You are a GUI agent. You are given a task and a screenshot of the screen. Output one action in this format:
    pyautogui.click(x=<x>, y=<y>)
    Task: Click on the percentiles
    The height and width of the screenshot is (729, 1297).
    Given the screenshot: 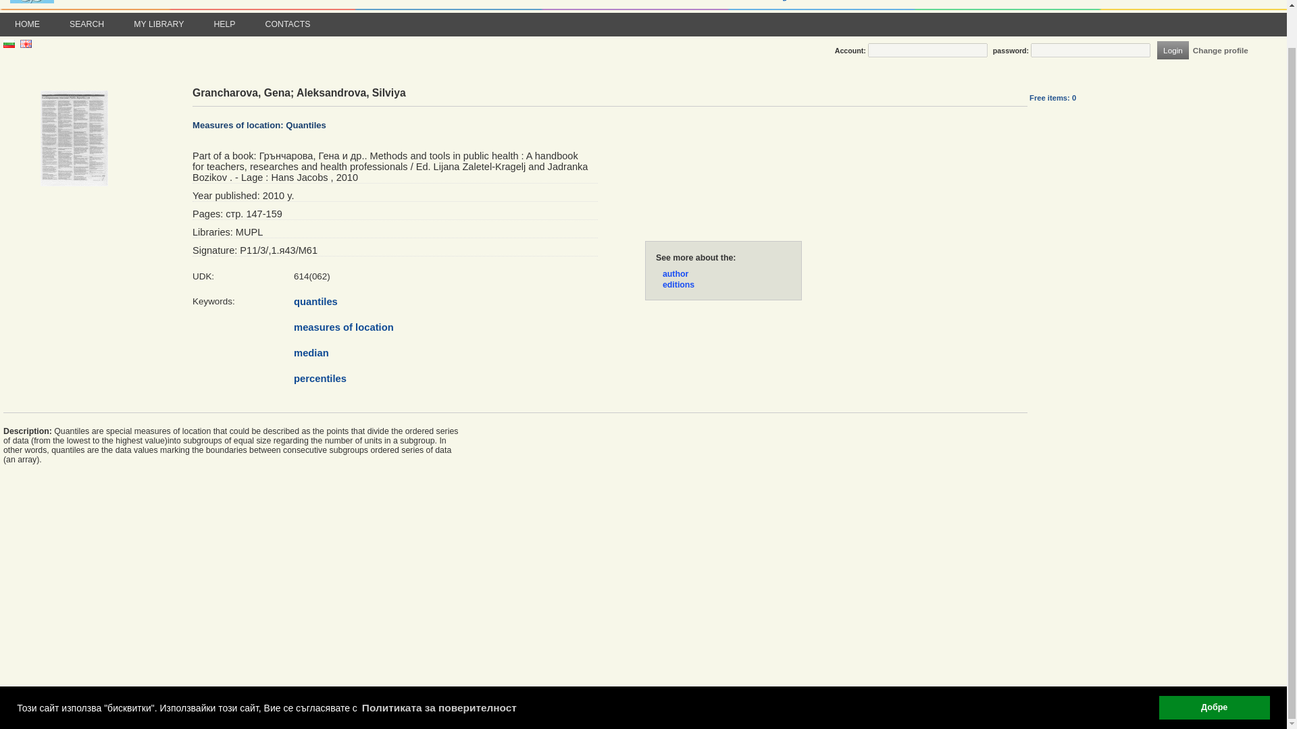 What is the action you would take?
    pyautogui.click(x=320, y=378)
    